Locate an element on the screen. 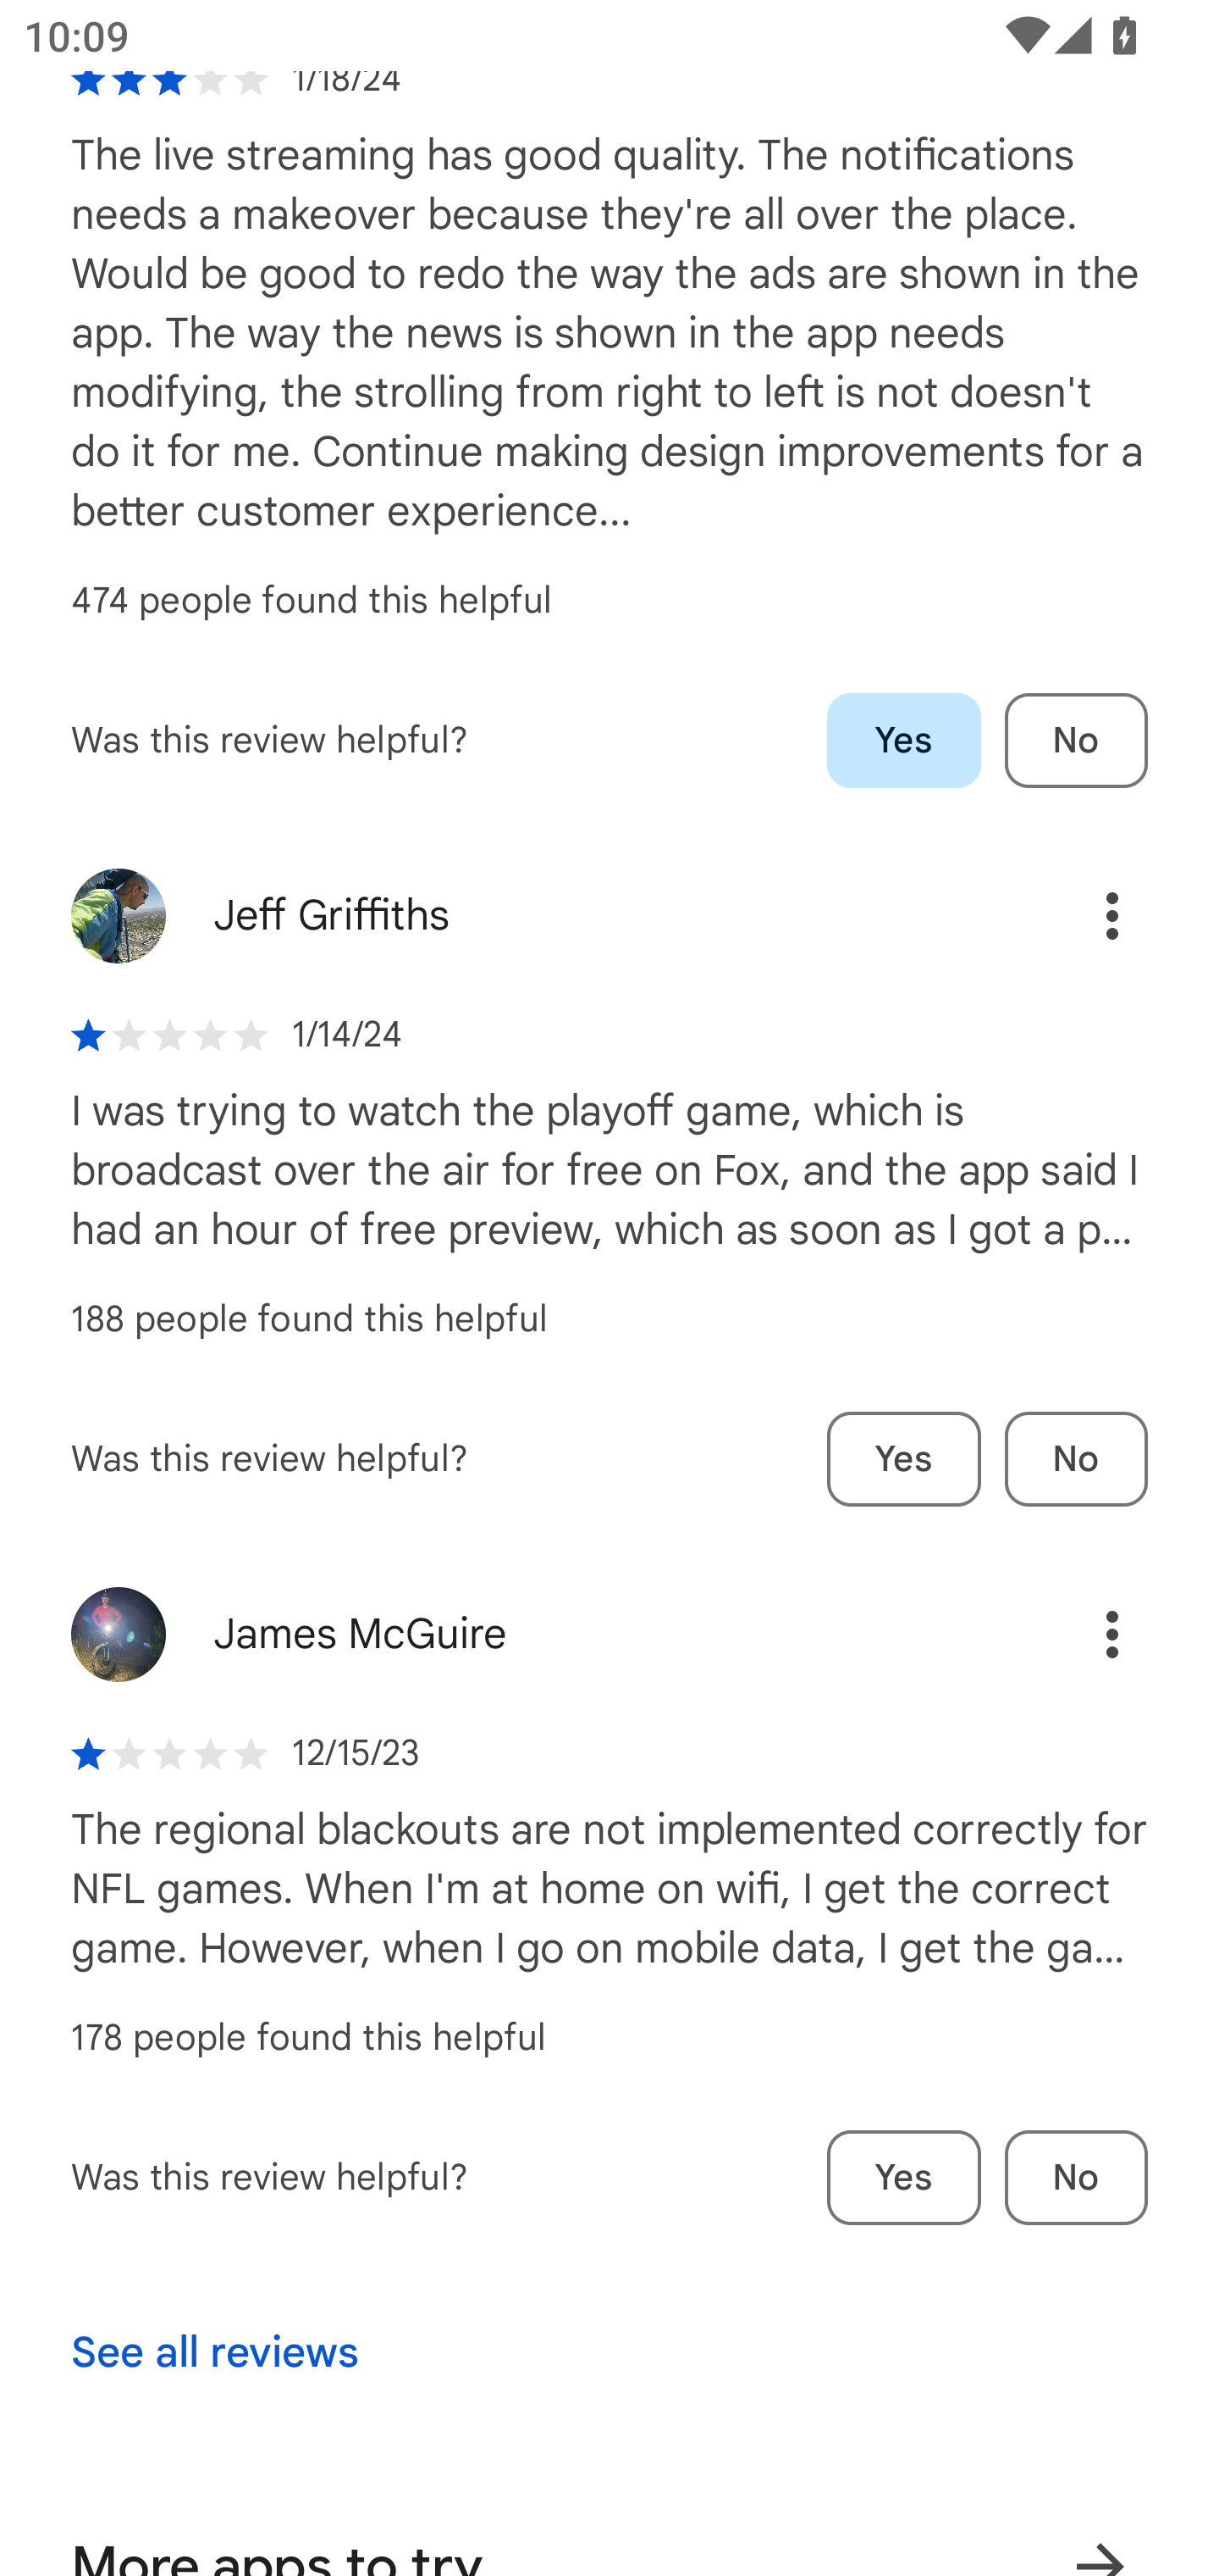  No is located at coordinates (1076, 2178).